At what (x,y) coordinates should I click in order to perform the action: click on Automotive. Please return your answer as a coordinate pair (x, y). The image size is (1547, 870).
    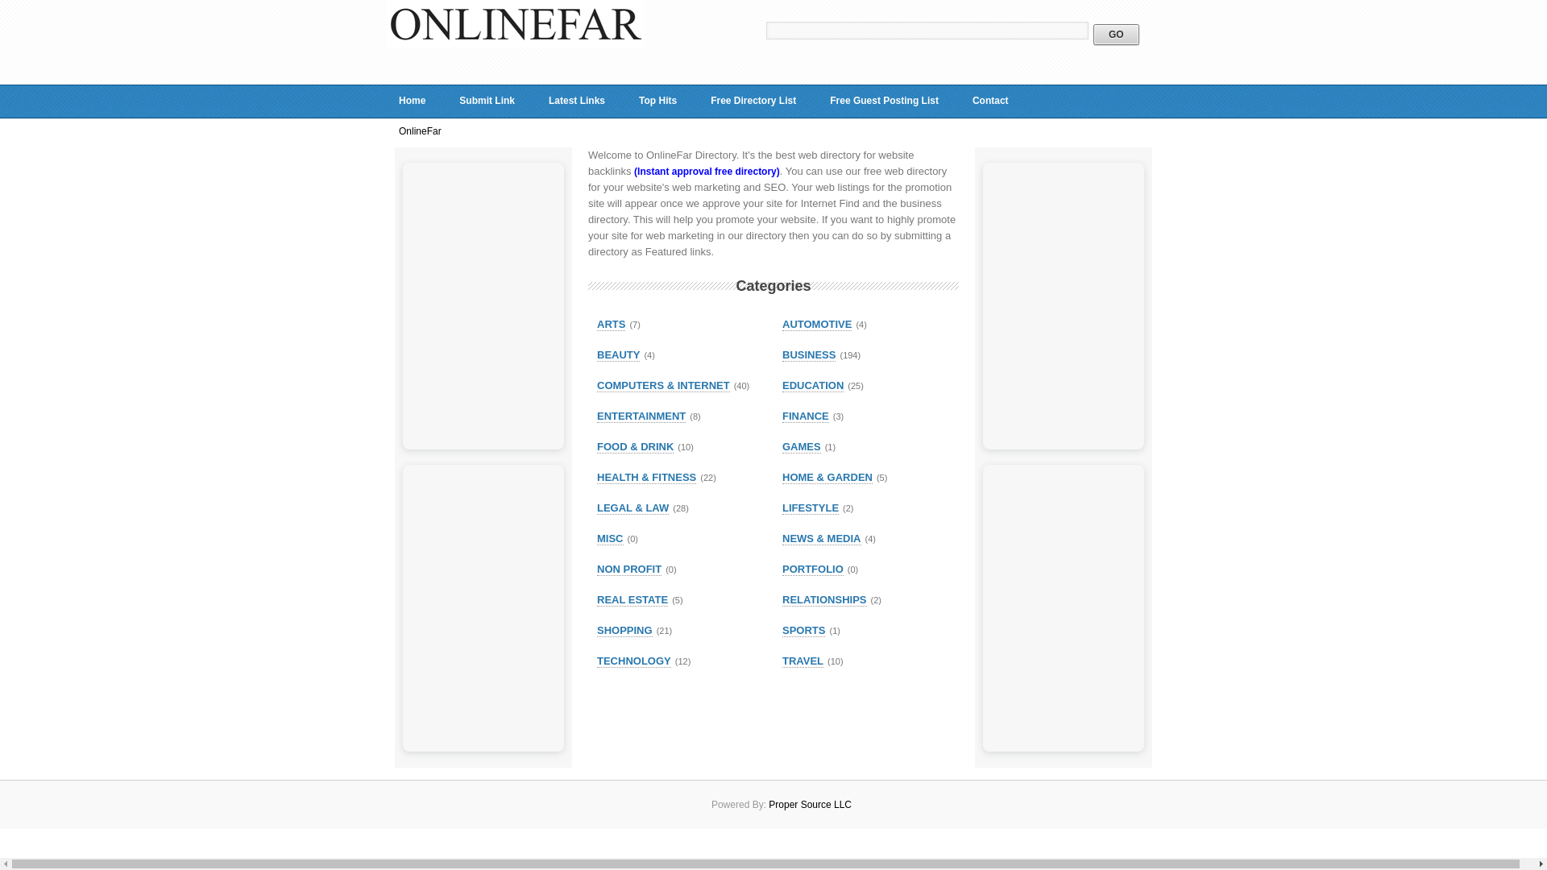
    Looking at the image, I should click on (817, 325).